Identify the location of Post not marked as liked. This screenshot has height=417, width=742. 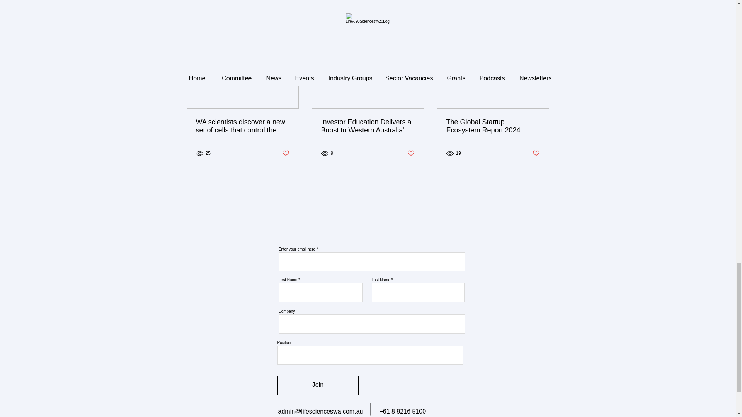
(411, 153).